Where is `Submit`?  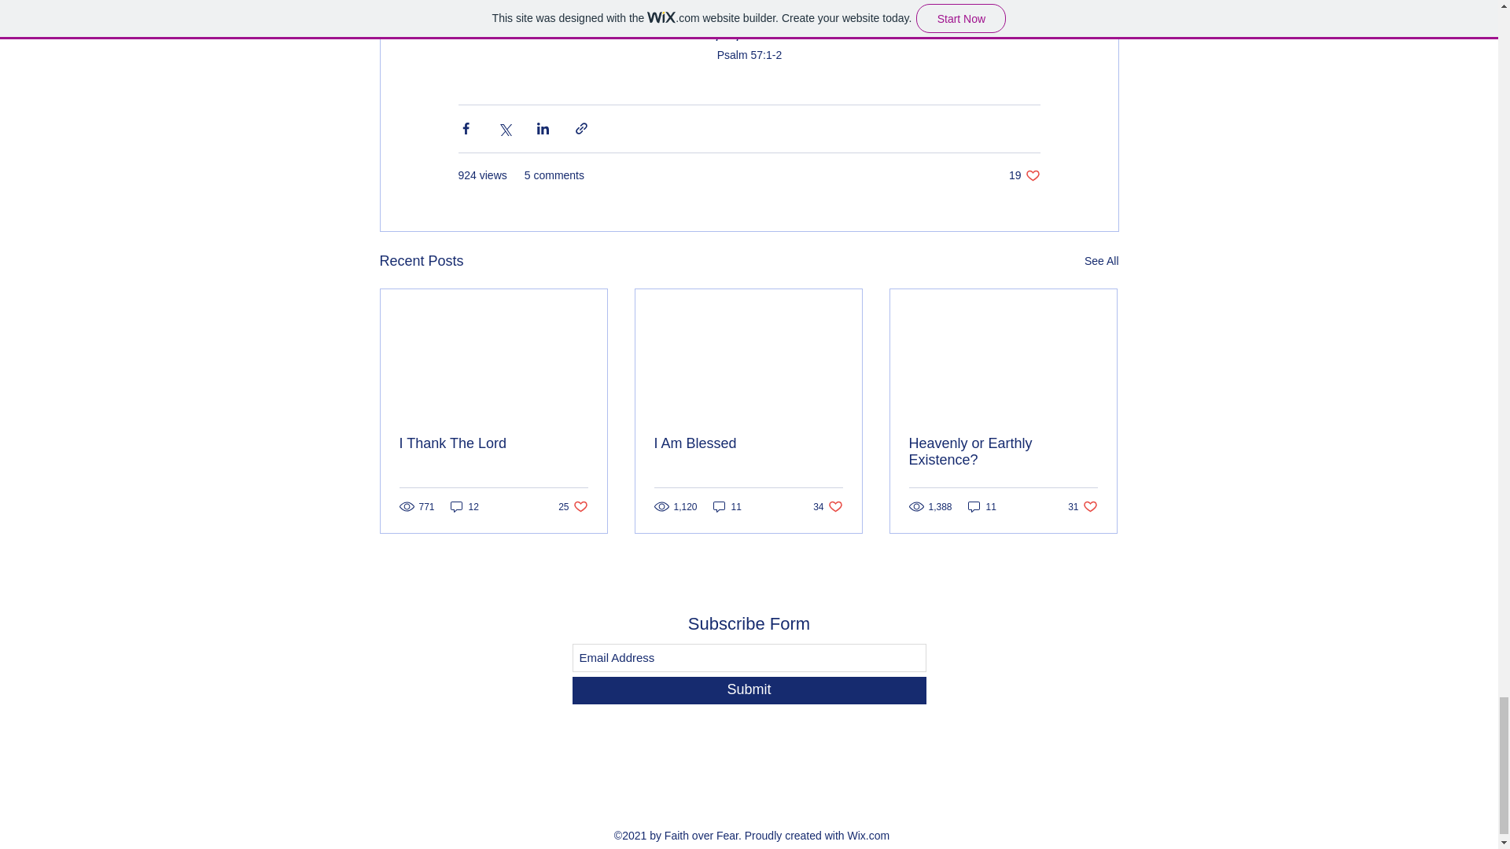 Submit is located at coordinates (727, 506).